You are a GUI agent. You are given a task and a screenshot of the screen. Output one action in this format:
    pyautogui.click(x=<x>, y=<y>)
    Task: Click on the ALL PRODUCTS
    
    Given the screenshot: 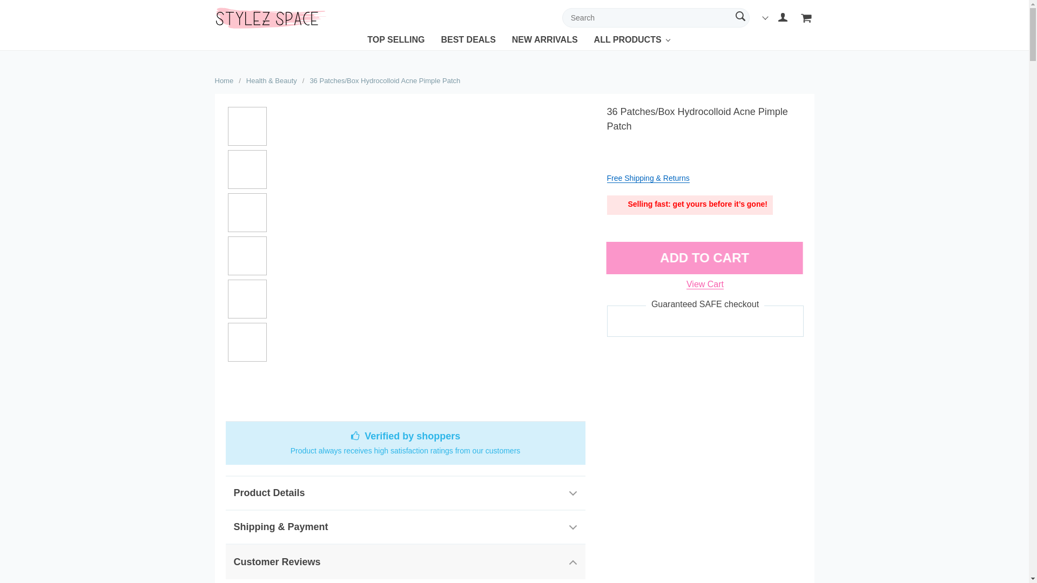 What is the action you would take?
    pyautogui.click(x=628, y=42)
    